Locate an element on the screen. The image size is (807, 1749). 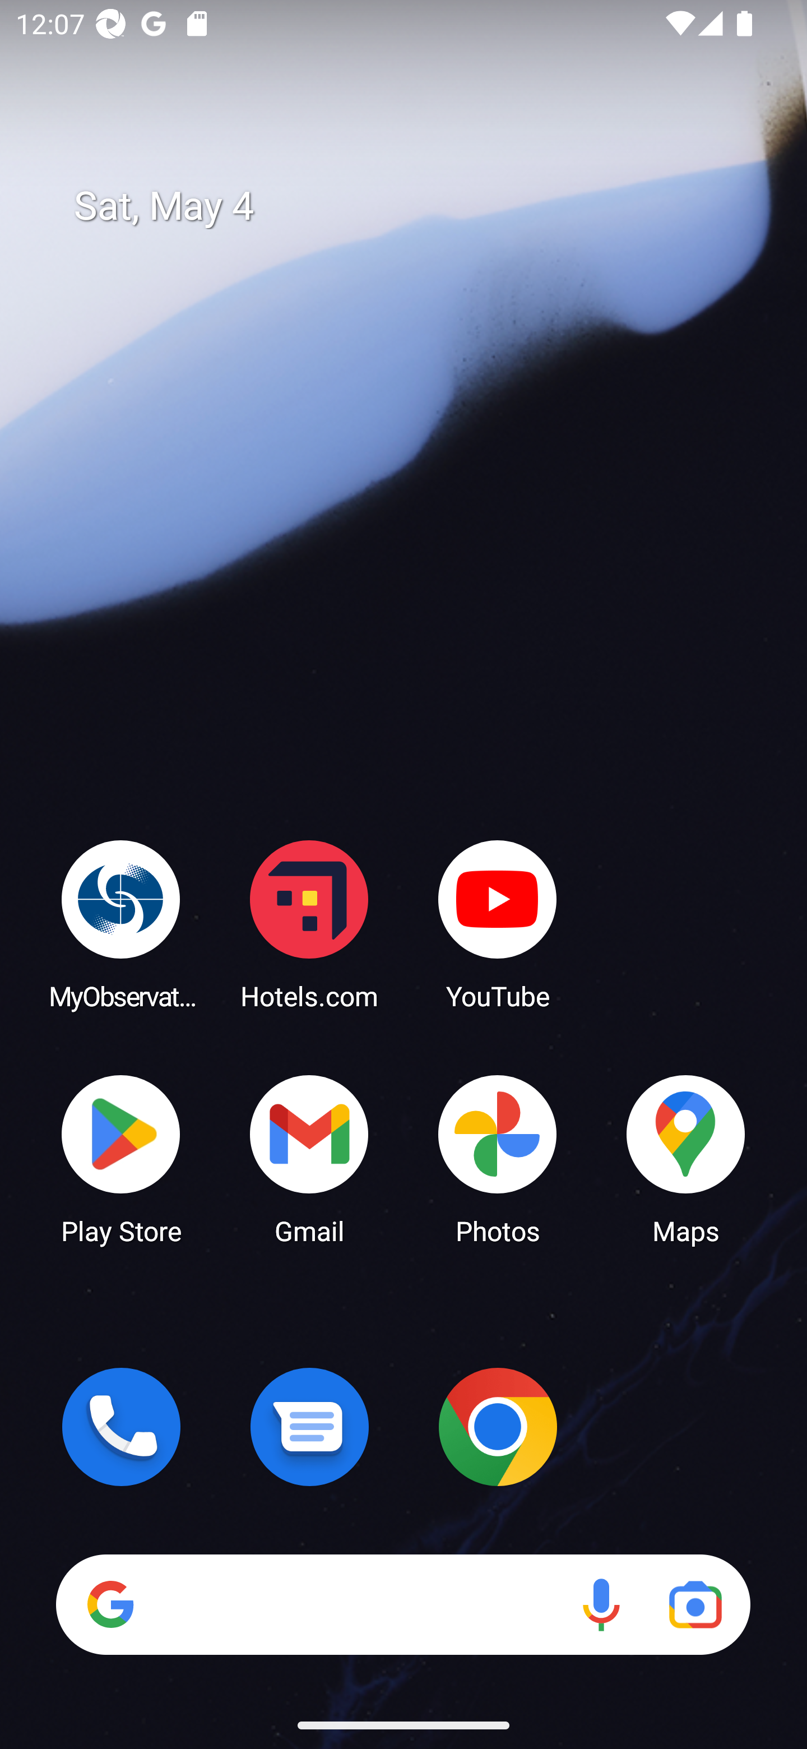
MyObservatory is located at coordinates (121, 924).